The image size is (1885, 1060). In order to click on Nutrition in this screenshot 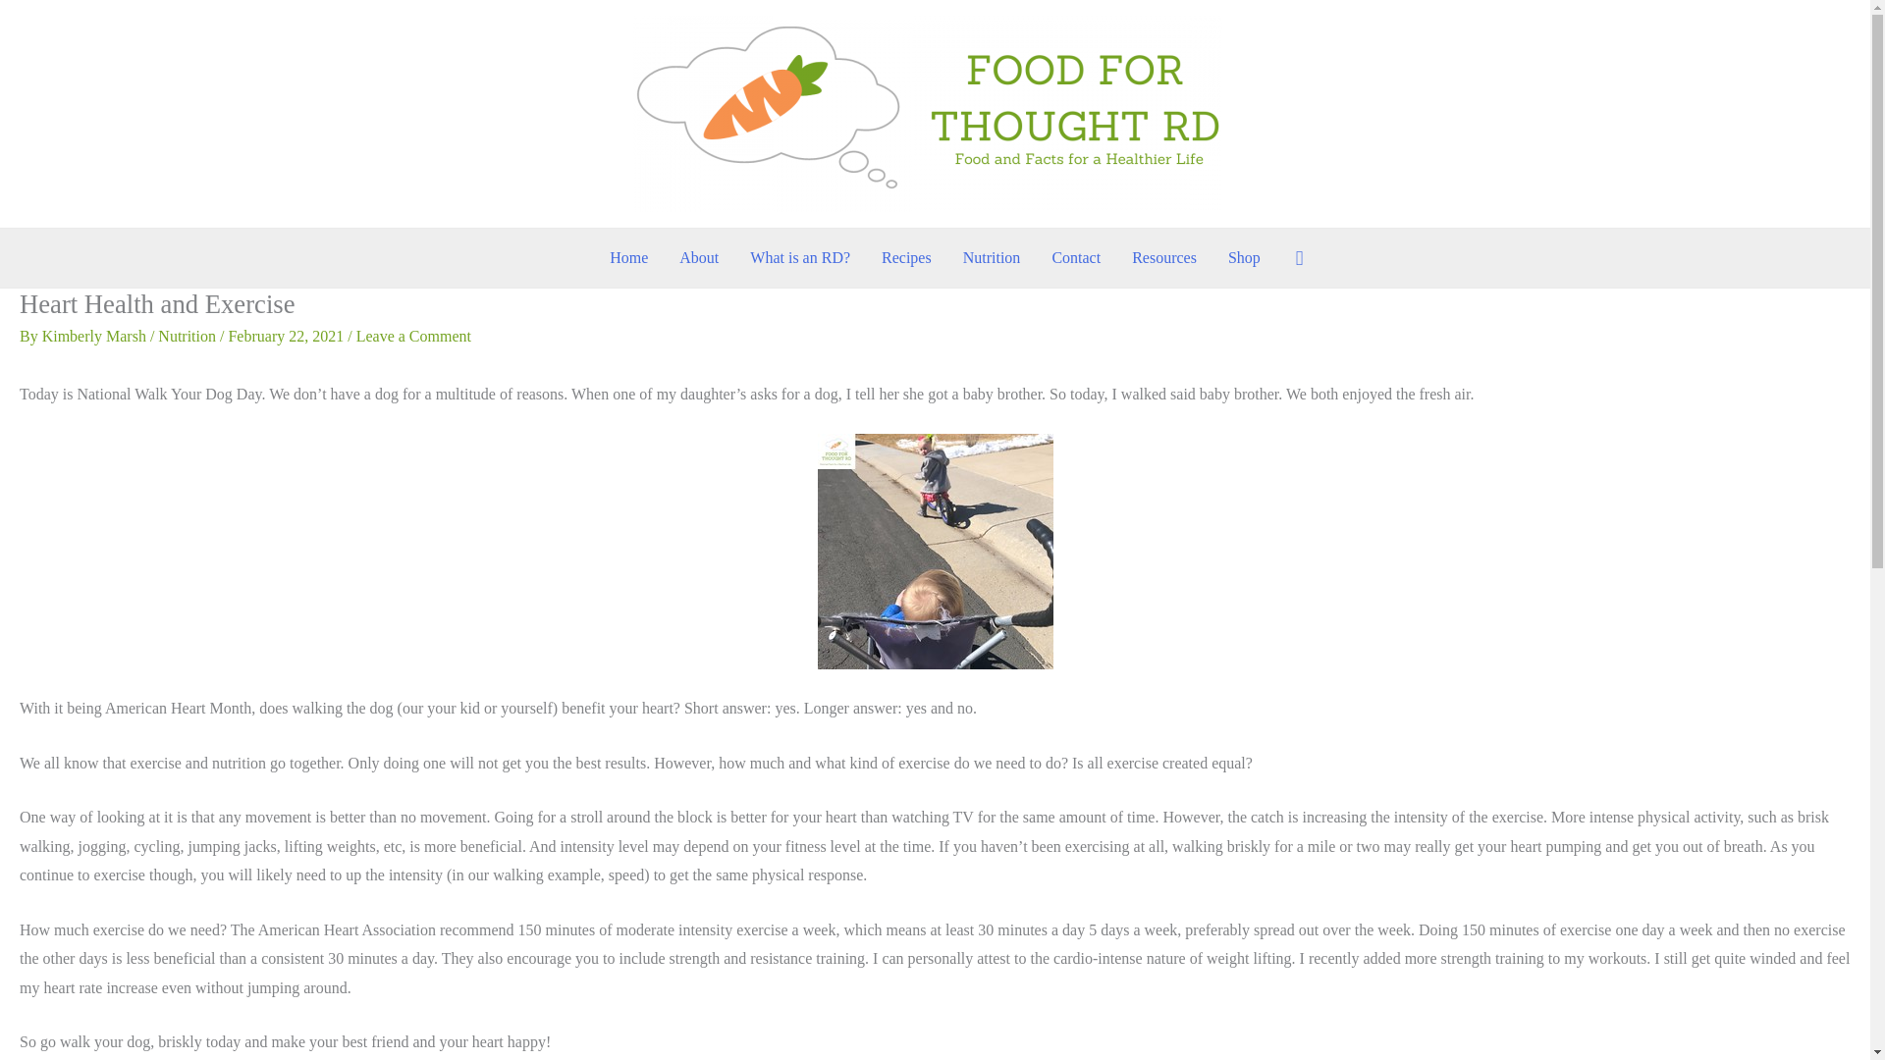, I will do `click(992, 257)`.